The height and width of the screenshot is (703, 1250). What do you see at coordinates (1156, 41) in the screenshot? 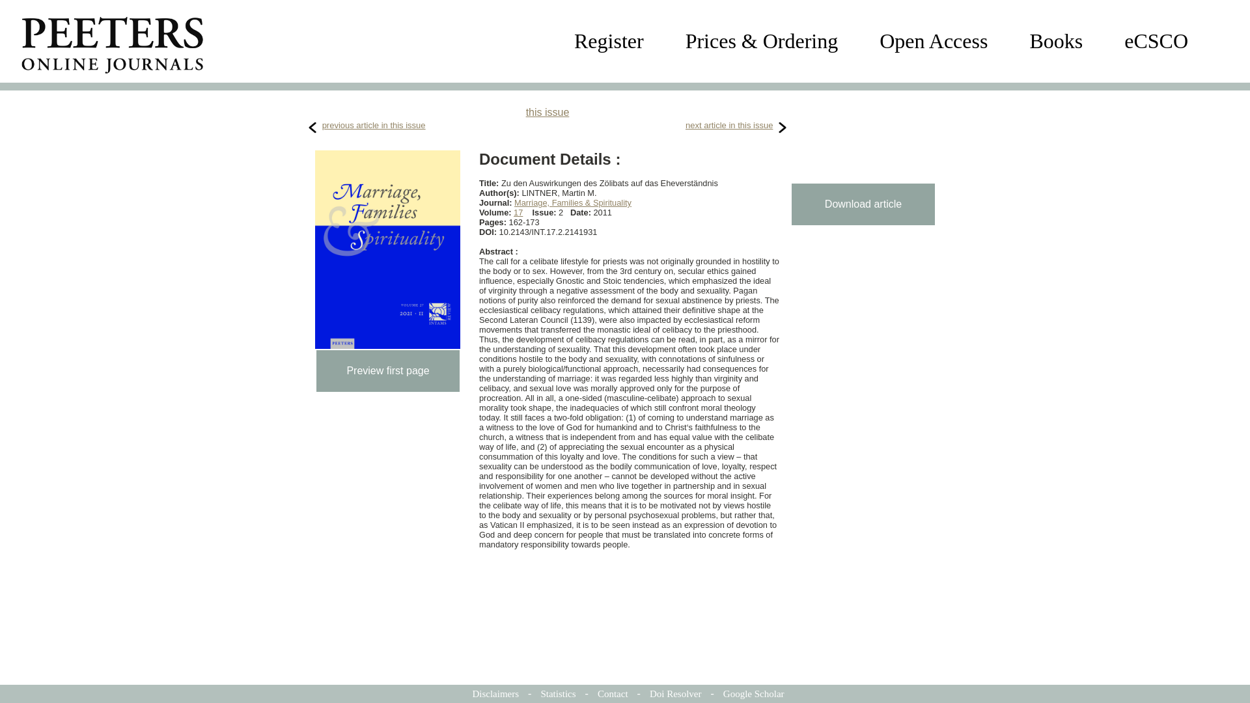
I see `eCSCO` at bounding box center [1156, 41].